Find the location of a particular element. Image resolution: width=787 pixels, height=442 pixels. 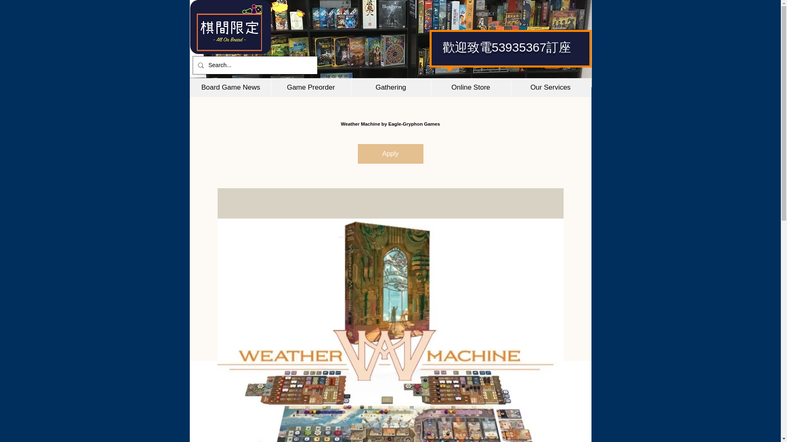

Game Preorder is located at coordinates (310, 88).